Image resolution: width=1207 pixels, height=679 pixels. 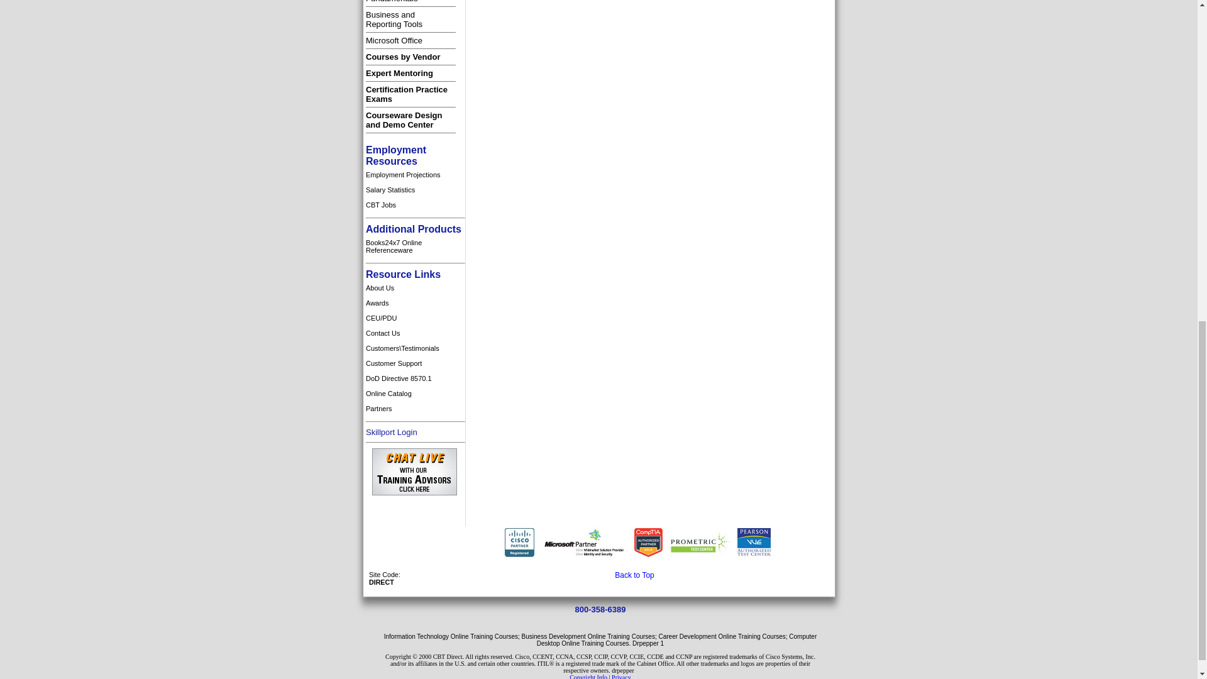 What do you see at coordinates (394, 19) in the screenshot?
I see `CBT Jobs` at bounding box center [394, 19].